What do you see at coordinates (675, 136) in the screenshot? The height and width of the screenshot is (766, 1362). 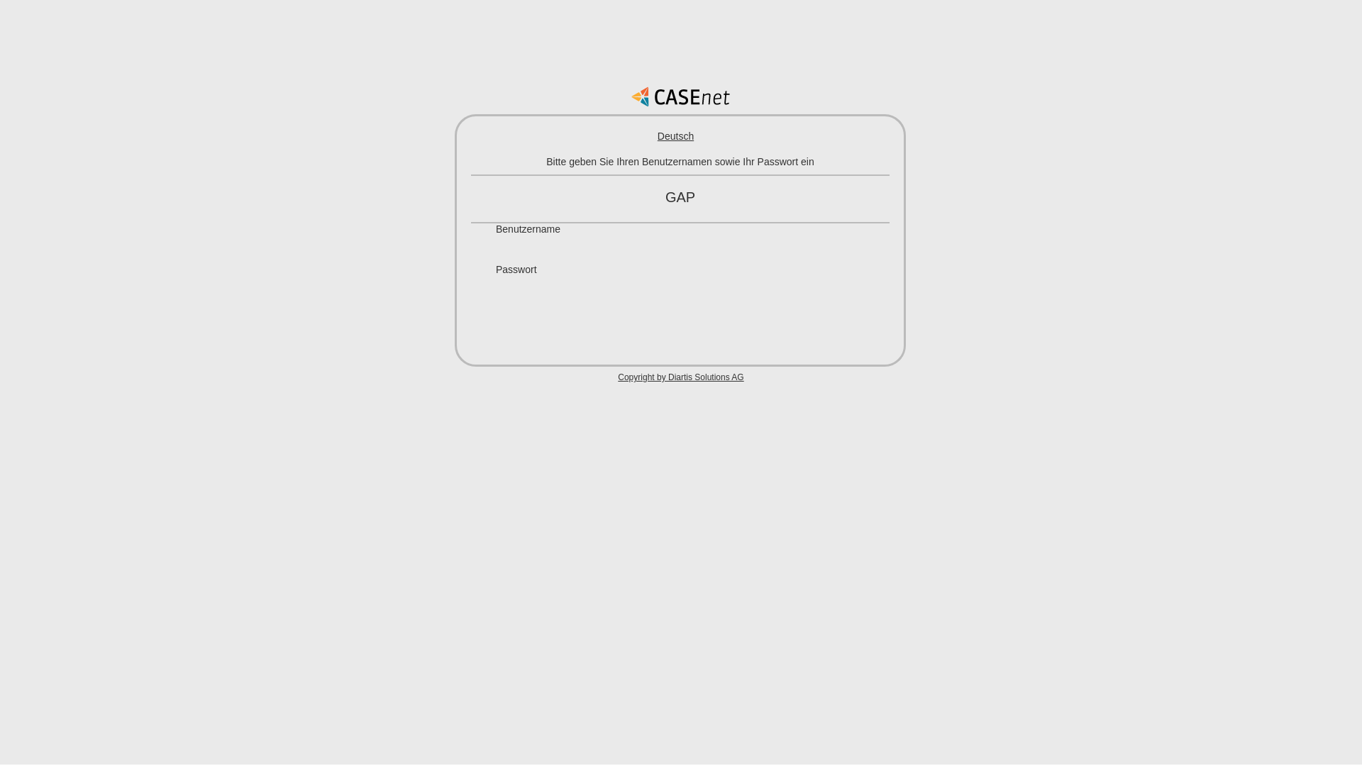 I see `Deutsch` at bounding box center [675, 136].